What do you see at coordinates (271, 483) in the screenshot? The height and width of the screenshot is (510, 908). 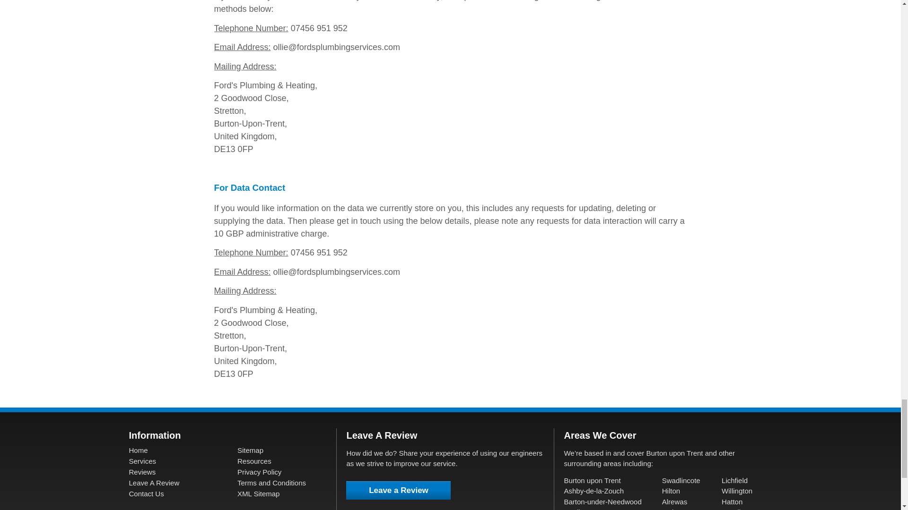 I see `Terms and Conditions` at bounding box center [271, 483].